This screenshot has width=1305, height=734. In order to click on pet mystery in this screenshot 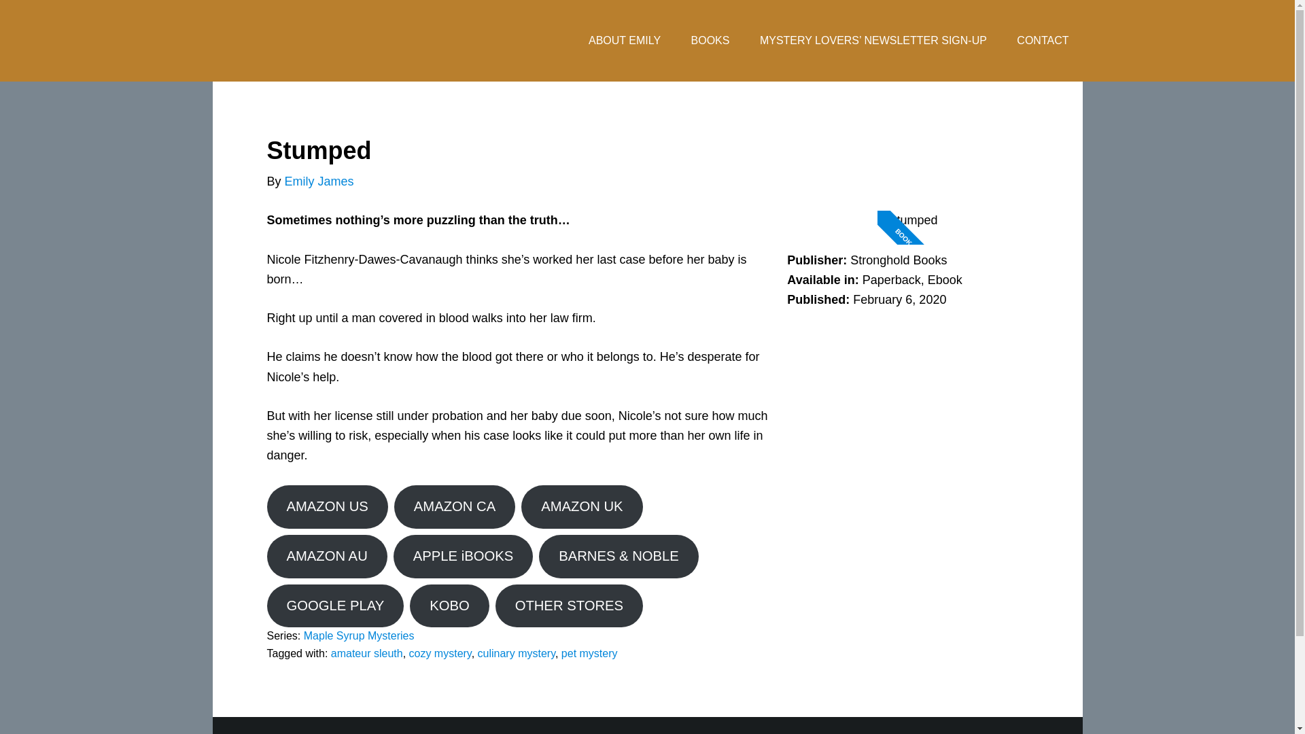, I will do `click(589, 652)`.